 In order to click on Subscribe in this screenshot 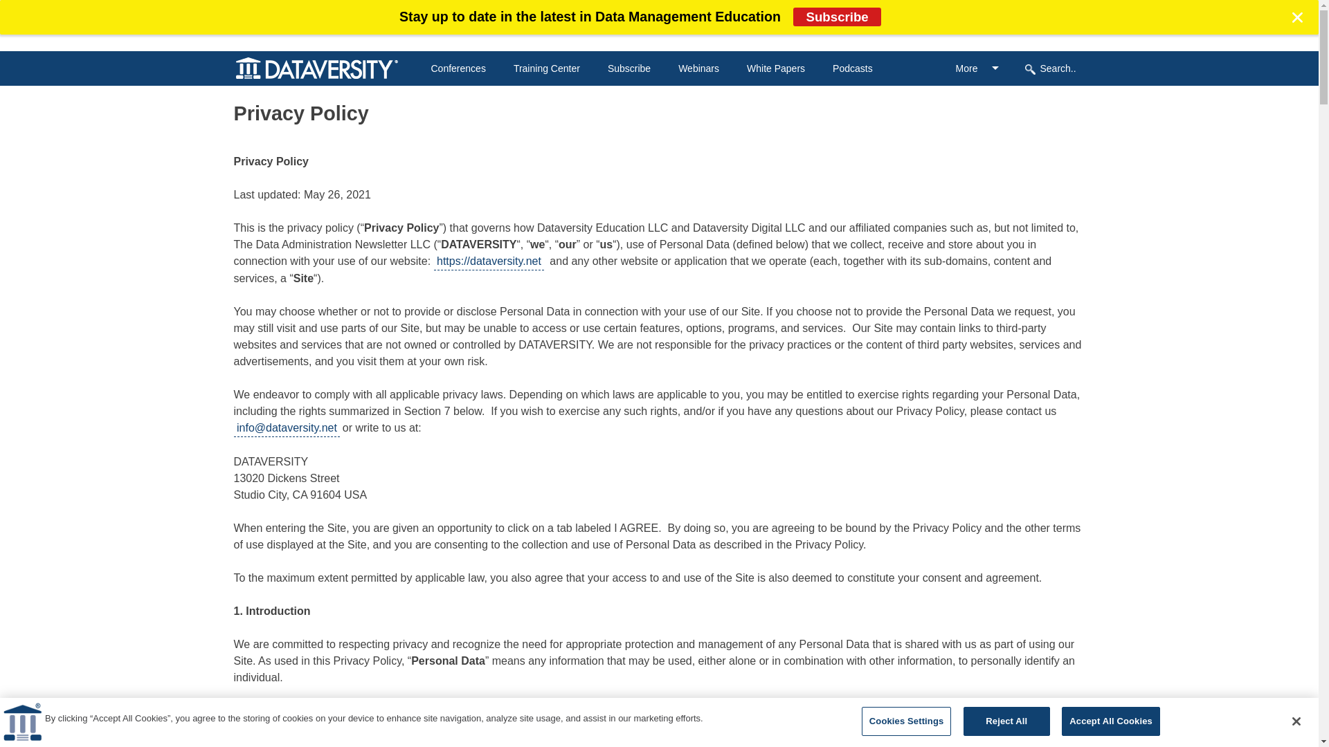, I will do `click(629, 68)`.